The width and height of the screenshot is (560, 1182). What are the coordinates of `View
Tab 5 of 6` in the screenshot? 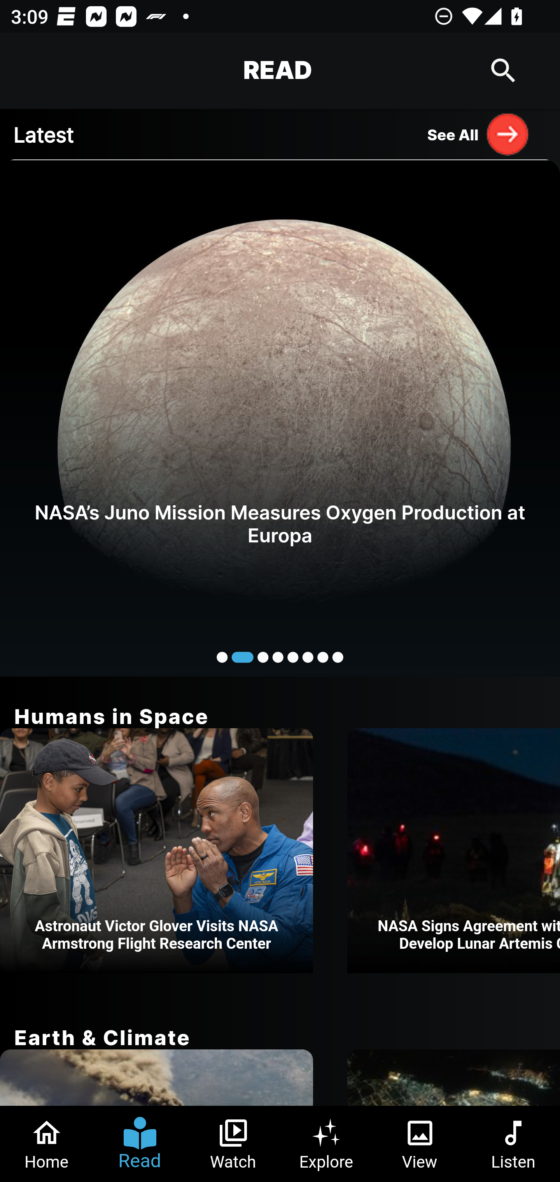 It's located at (420, 1144).